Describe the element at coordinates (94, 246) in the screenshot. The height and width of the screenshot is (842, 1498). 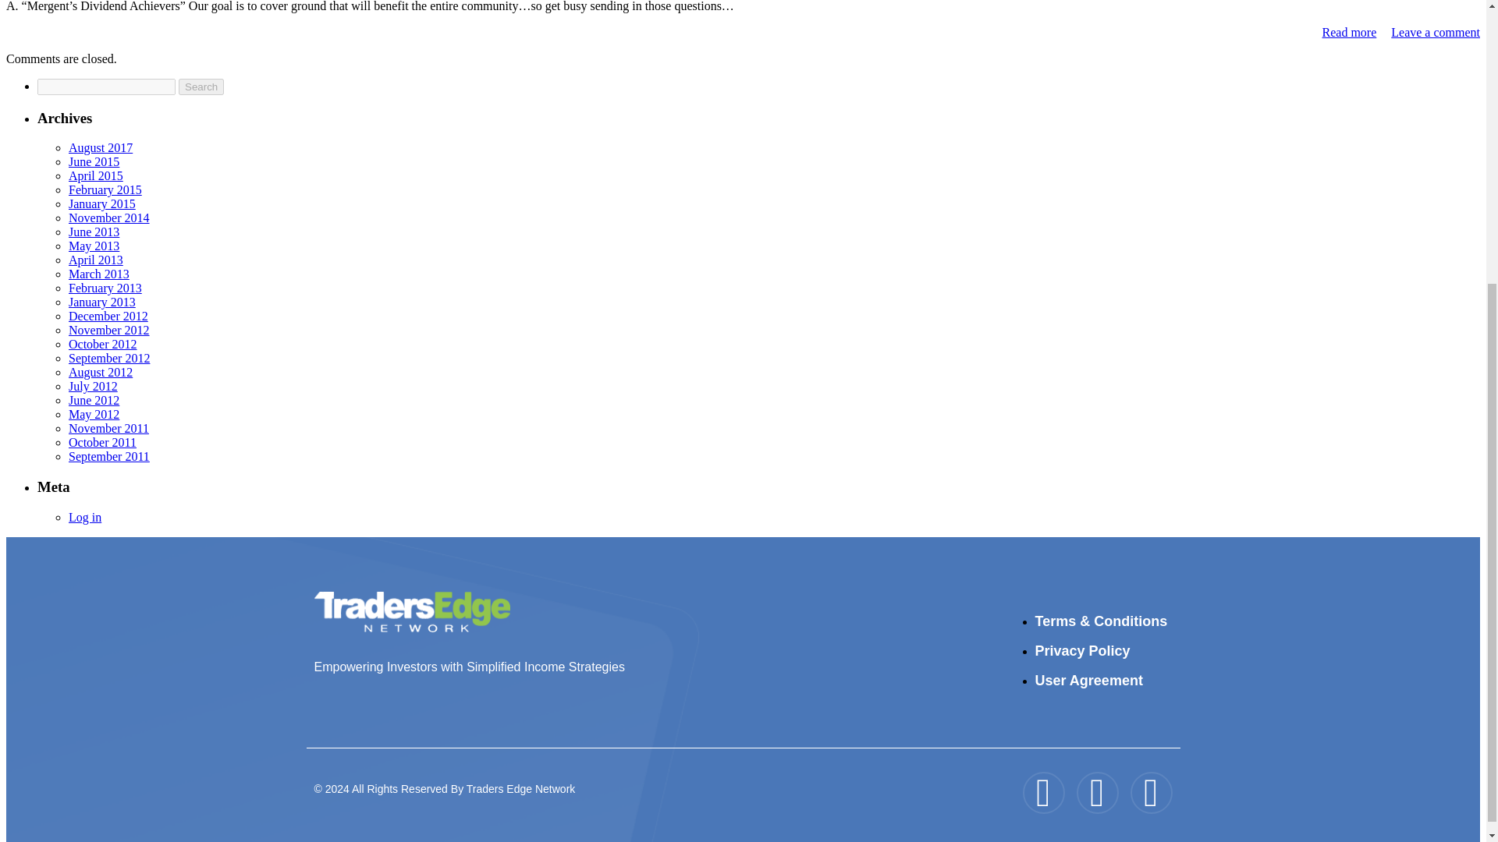
I see `May 2013` at that location.